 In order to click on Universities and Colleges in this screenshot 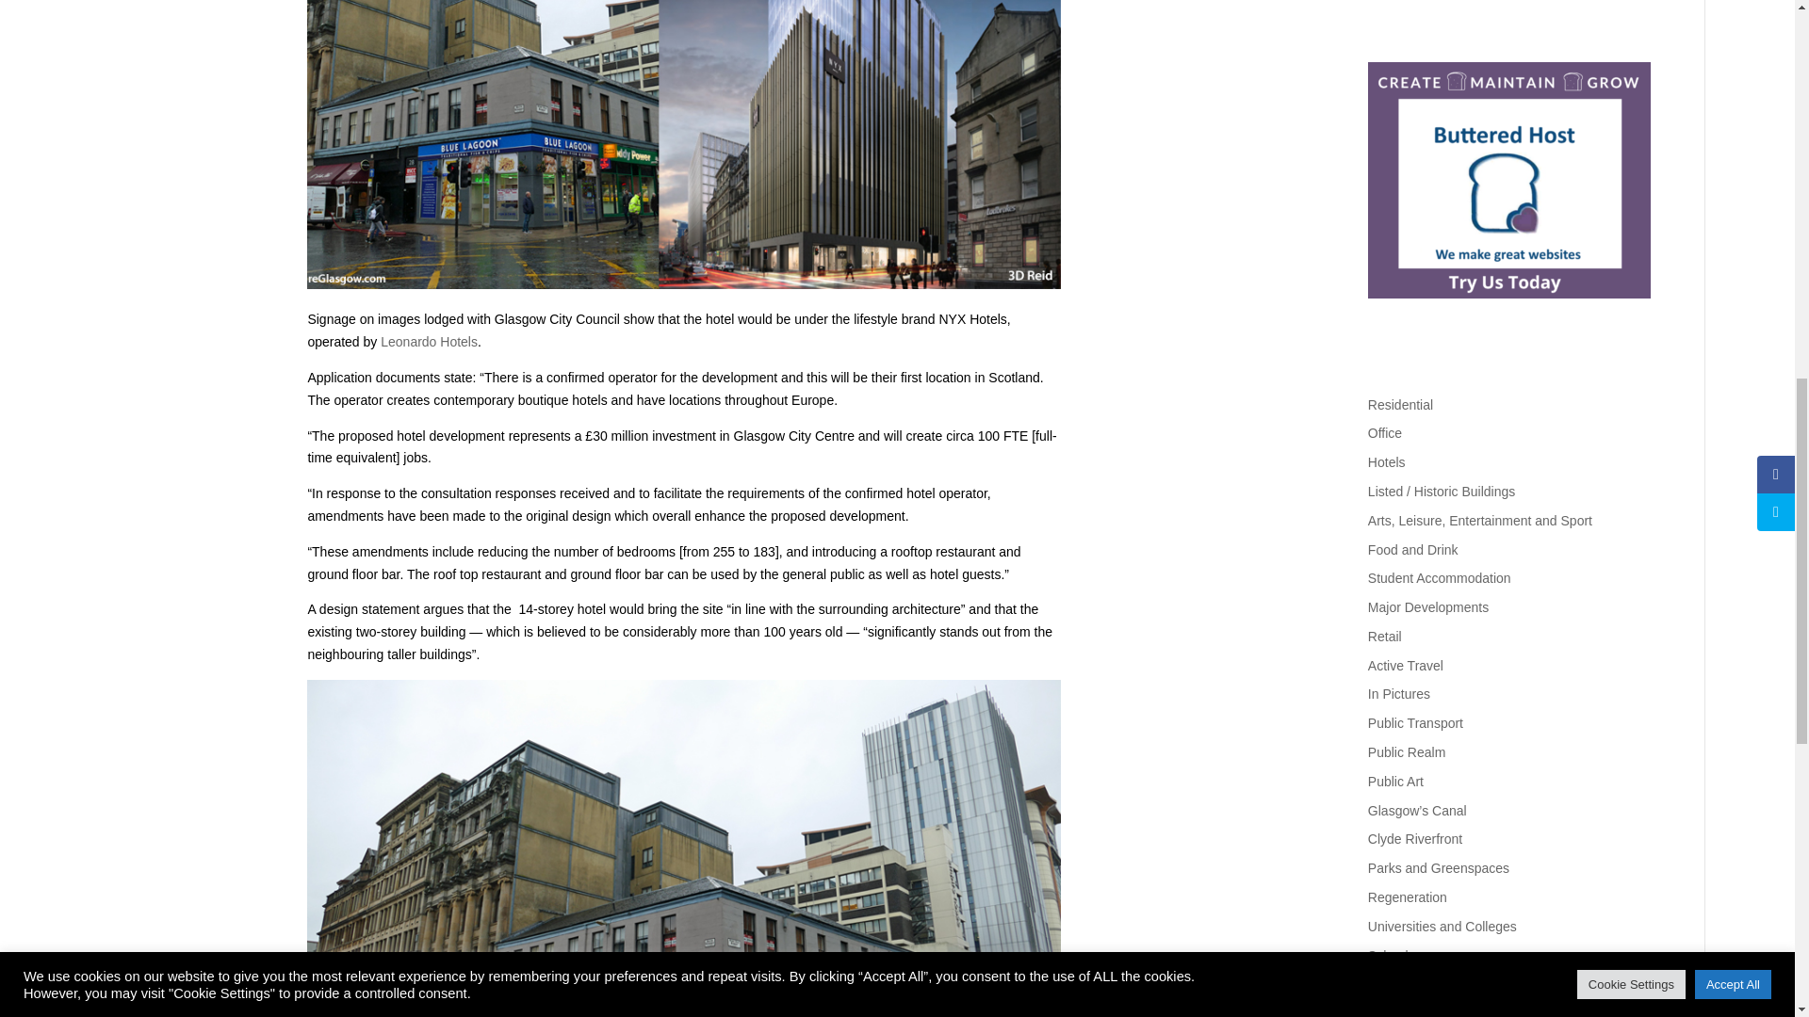, I will do `click(1442, 927)`.